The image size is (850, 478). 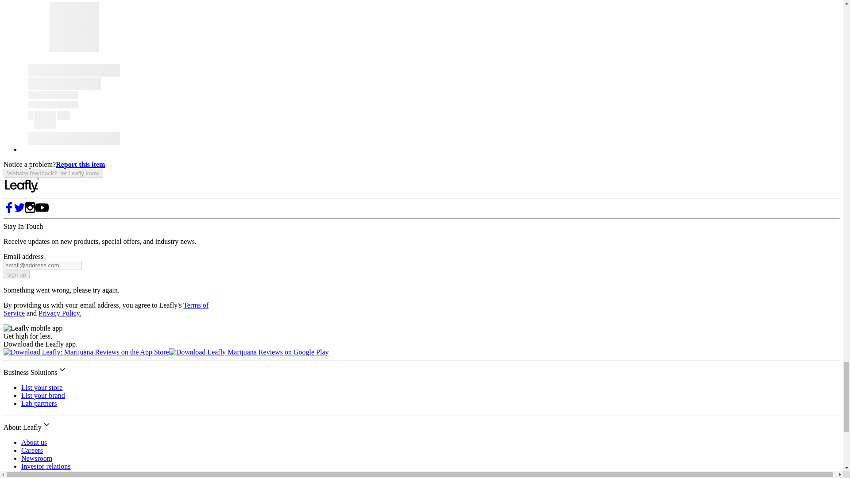 What do you see at coordinates (249, 352) in the screenshot?
I see `Leafly on Google Play` at bounding box center [249, 352].